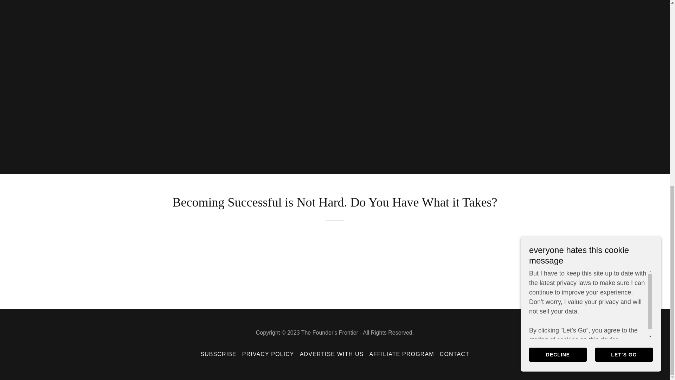 The image size is (675, 380). Describe the element at coordinates (401, 354) in the screenshot. I see `AFFILIATE PROGRAM` at that location.